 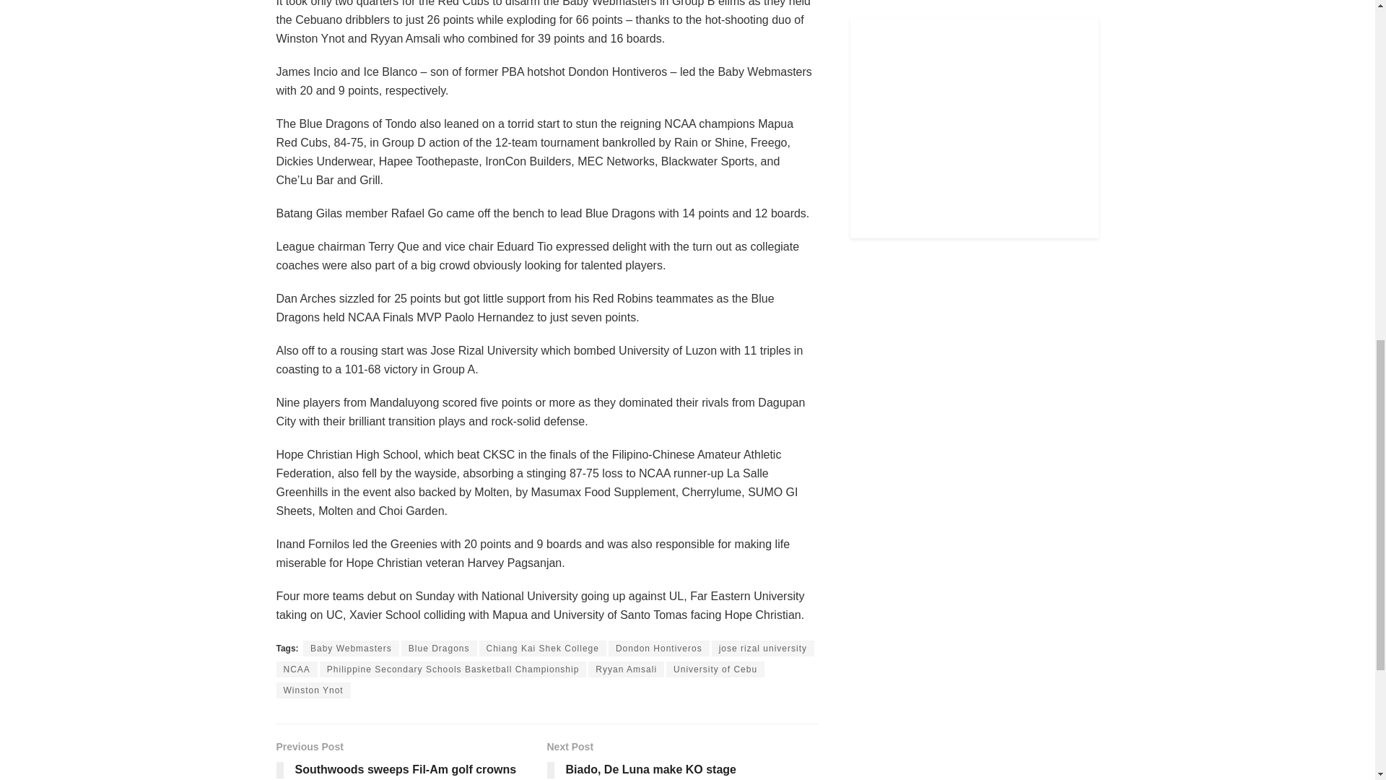 I want to click on University of Cebu, so click(x=715, y=669).